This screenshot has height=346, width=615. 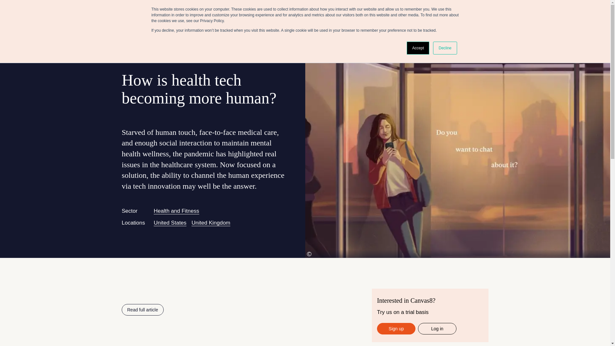 I want to click on Read full article, so click(x=143, y=309).